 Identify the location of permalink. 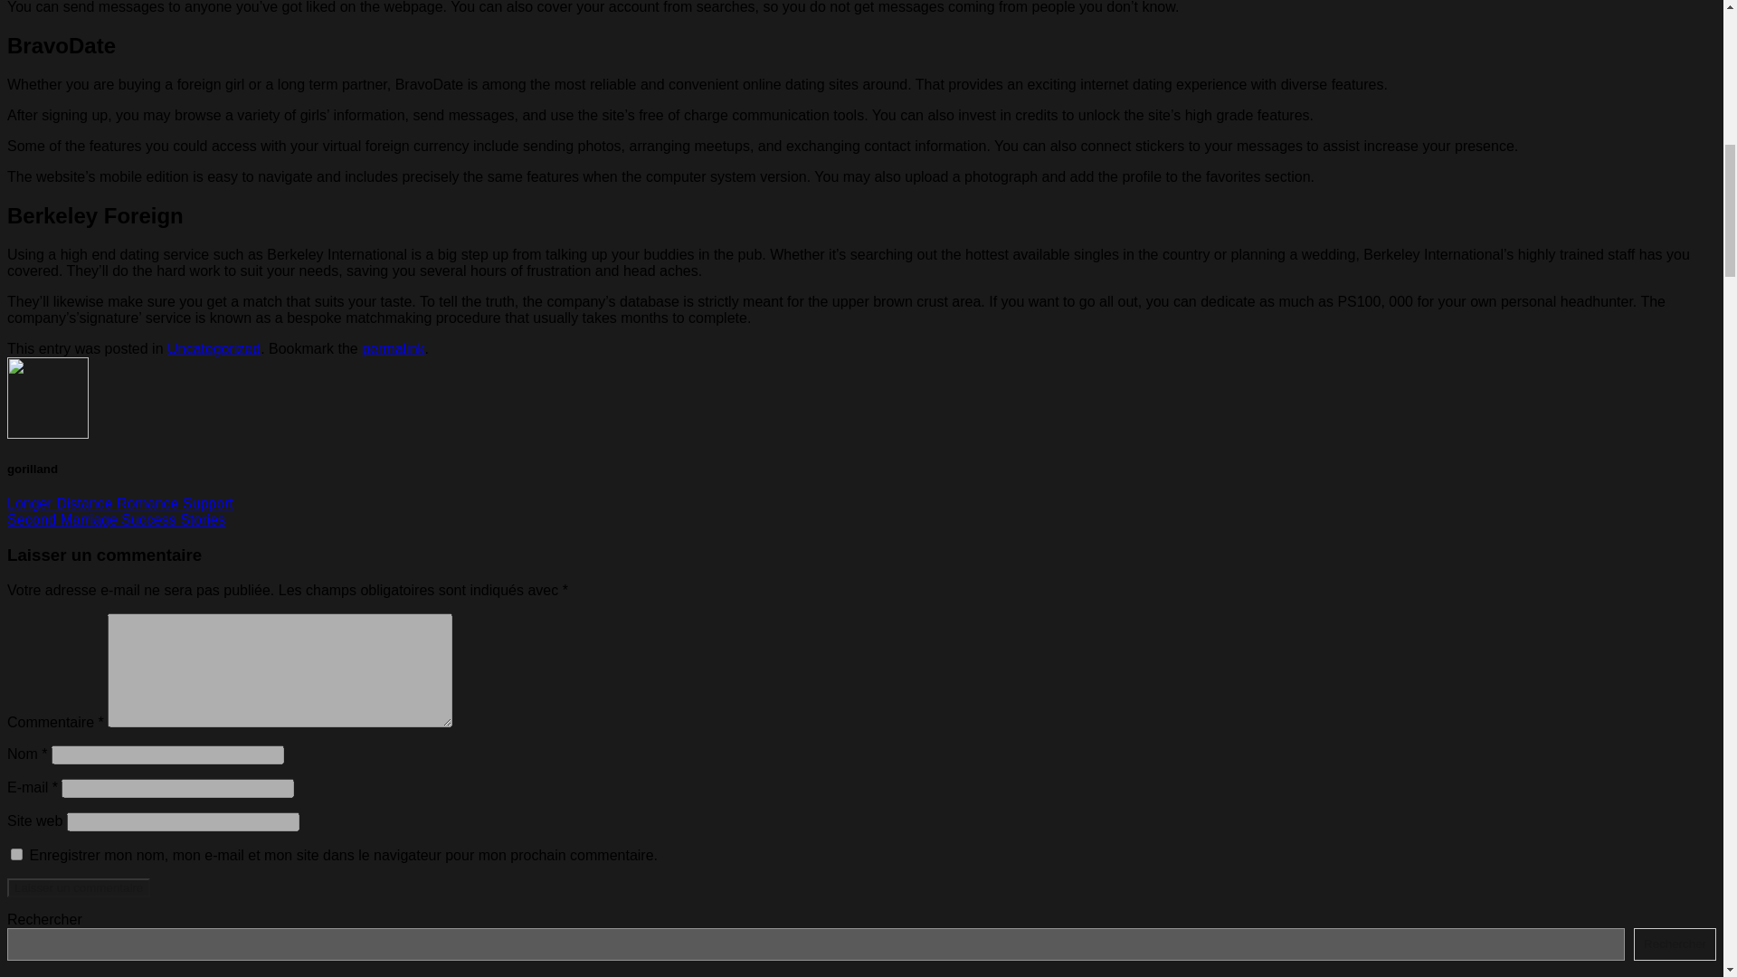
(393, 348).